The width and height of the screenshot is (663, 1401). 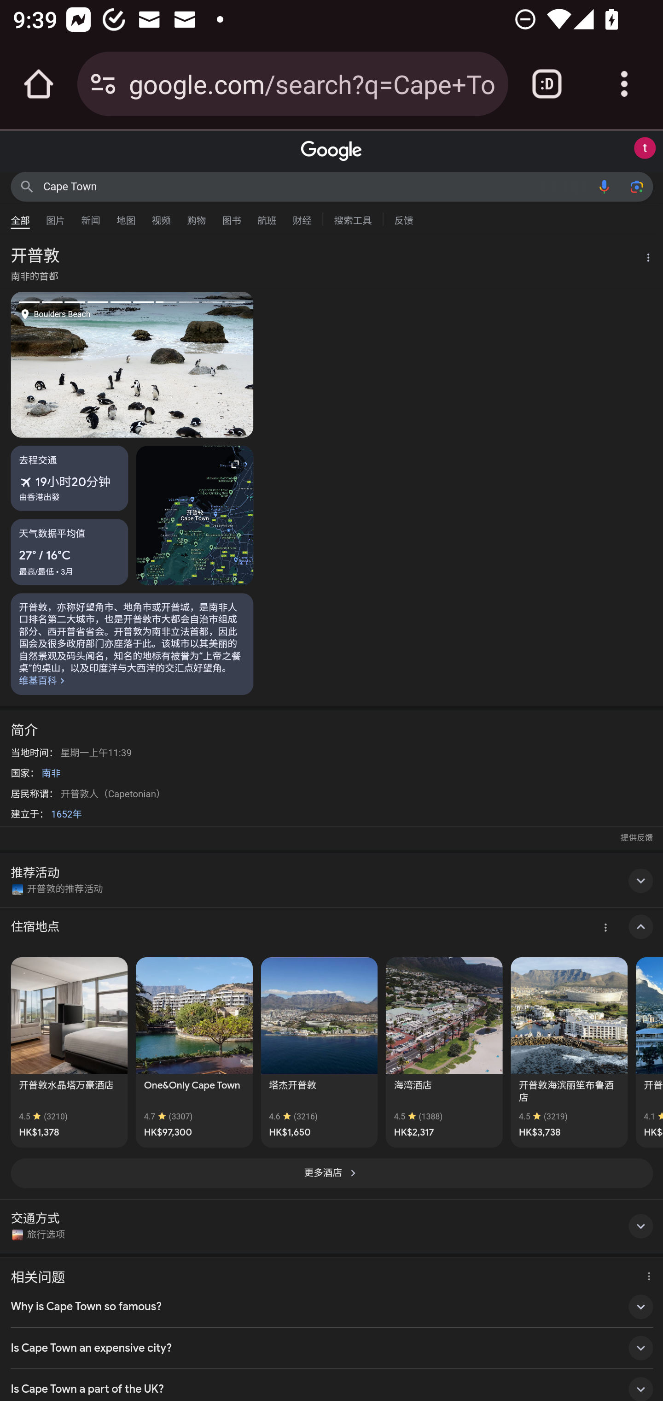 I want to click on 下一张图片, so click(x=192, y=364).